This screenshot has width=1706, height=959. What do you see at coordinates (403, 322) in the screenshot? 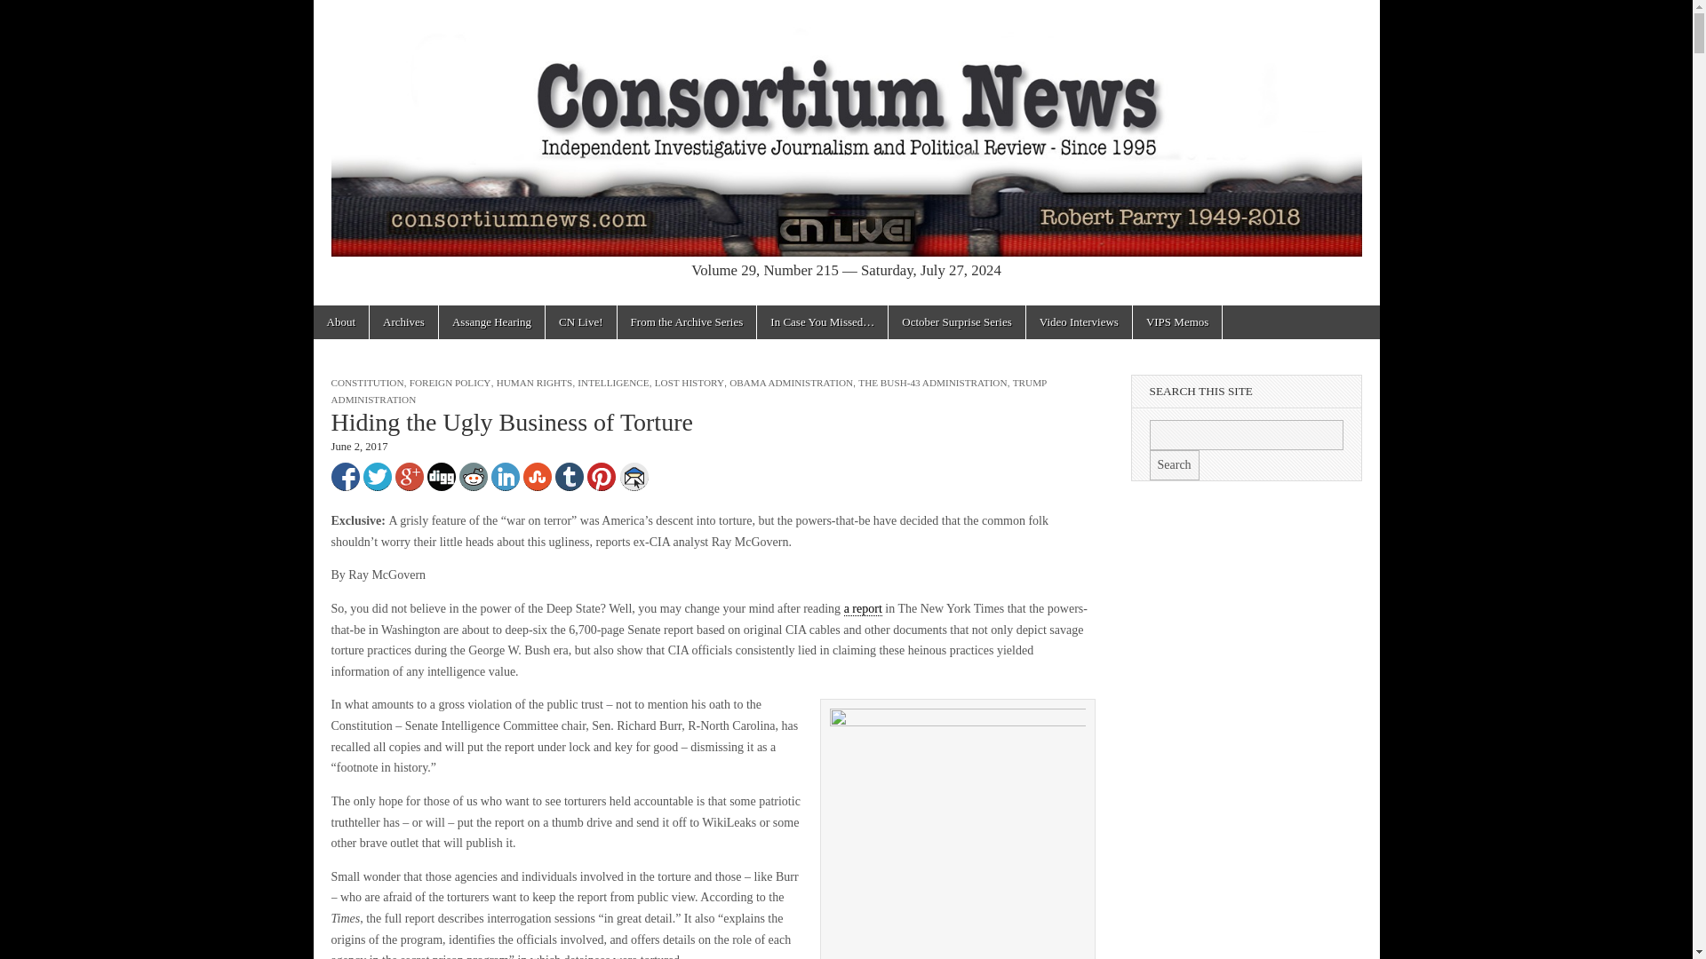
I see `Archives` at bounding box center [403, 322].